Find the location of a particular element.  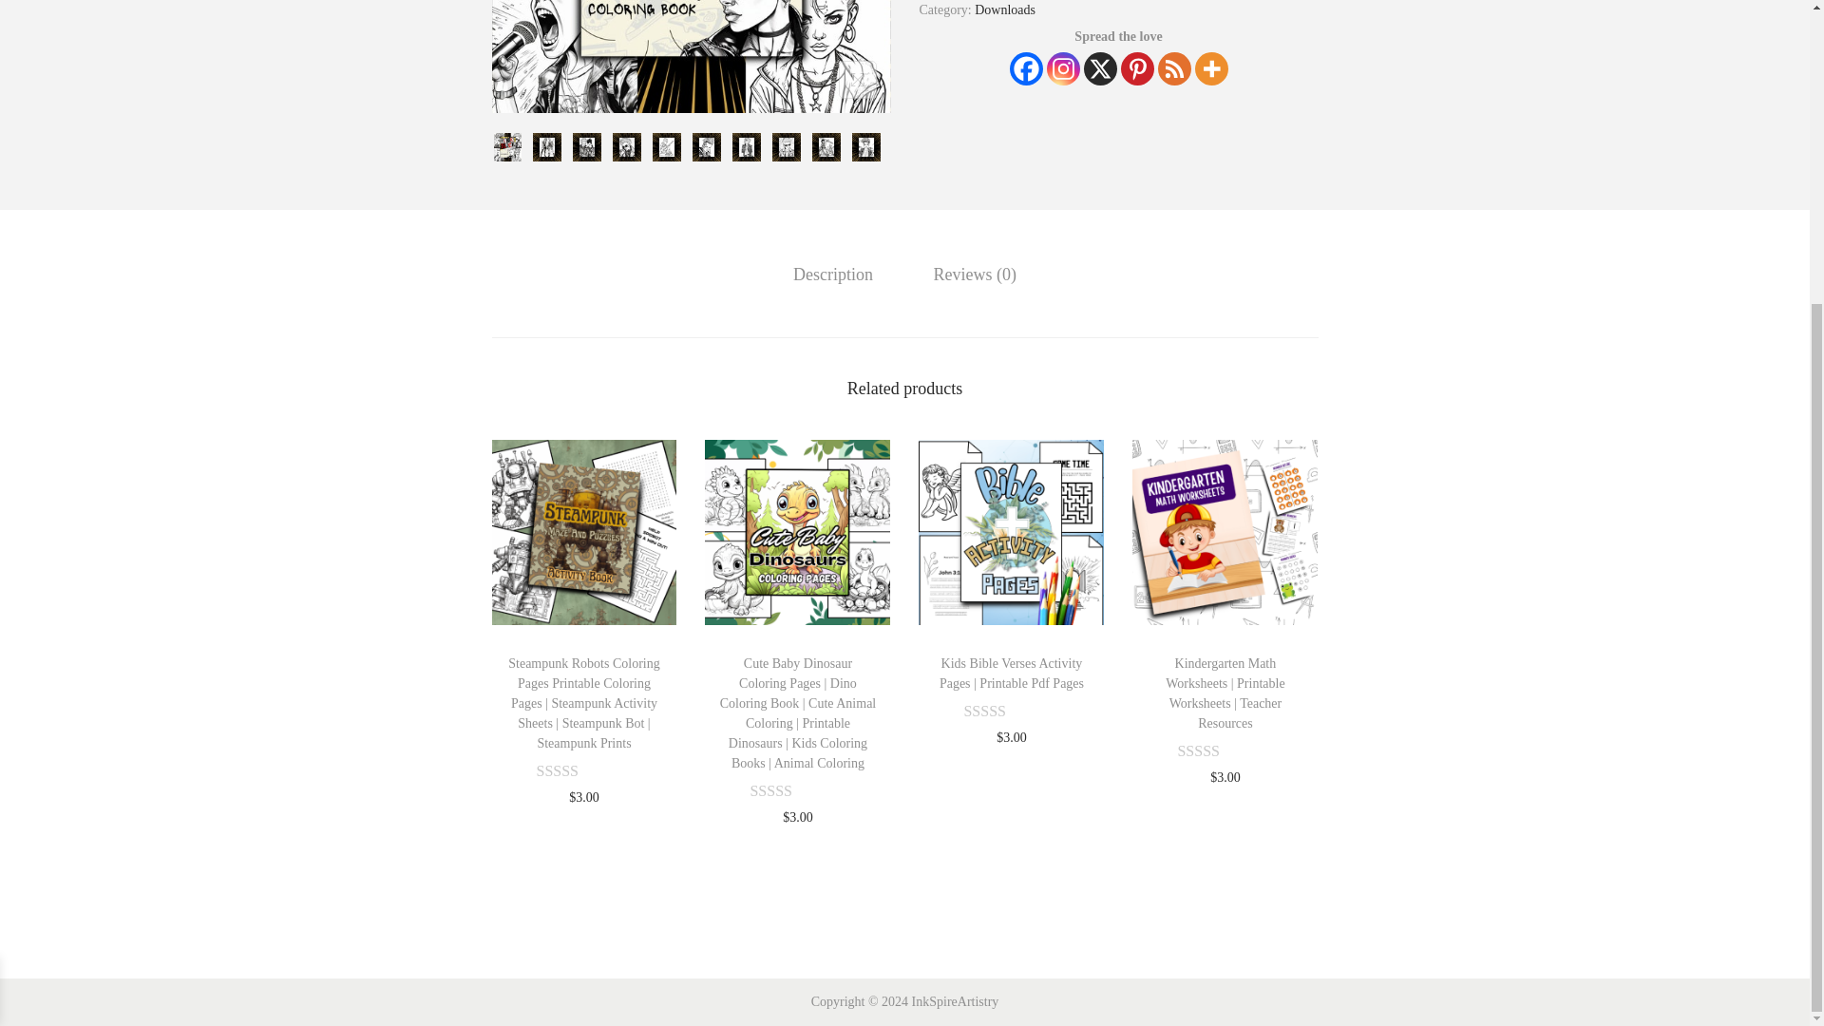

Instagram is located at coordinates (1063, 68).